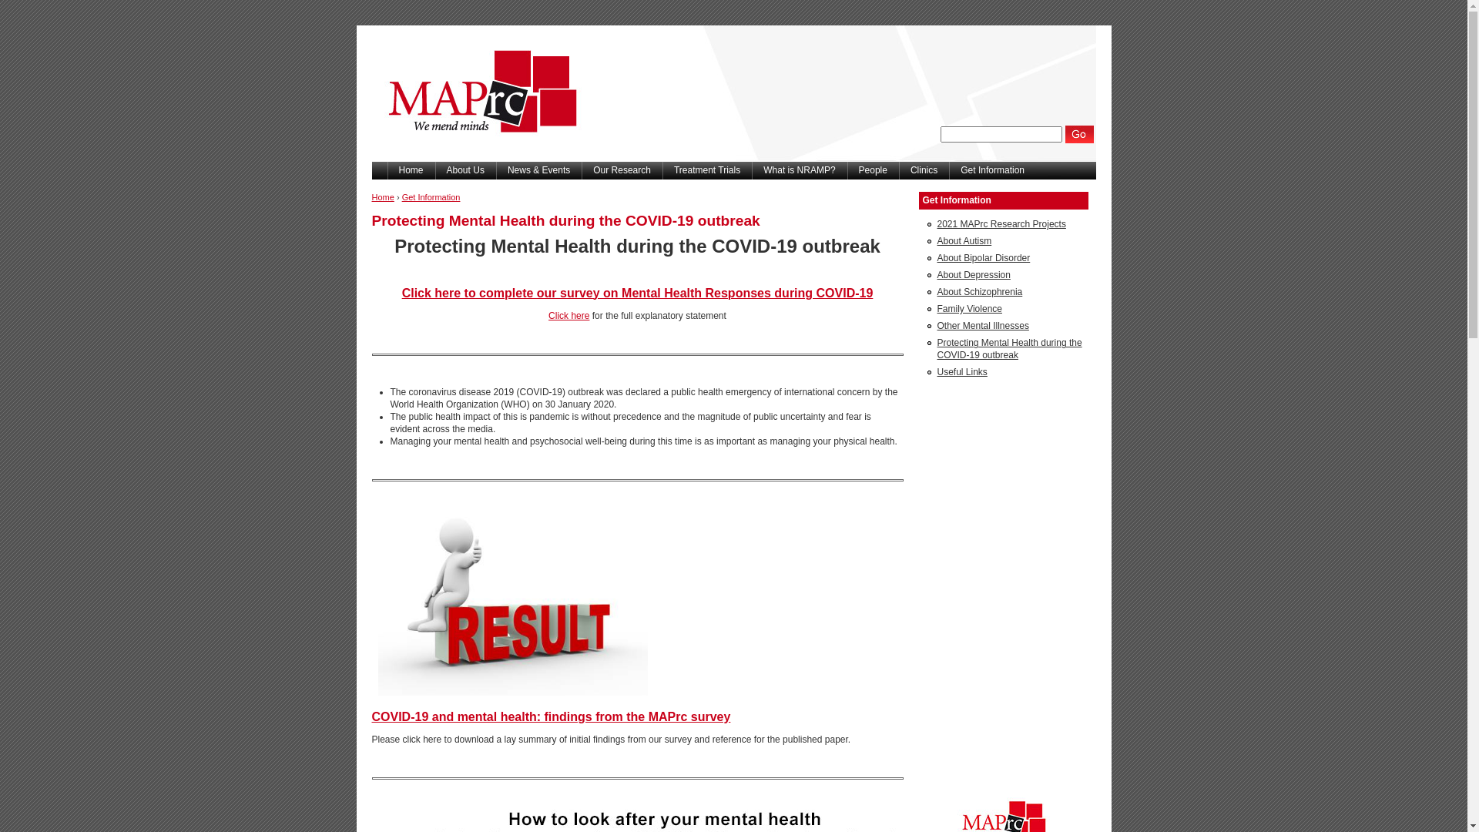 This screenshot has width=1479, height=832. Describe the element at coordinates (969, 309) in the screenshot. I see `Family Violence` at that location.